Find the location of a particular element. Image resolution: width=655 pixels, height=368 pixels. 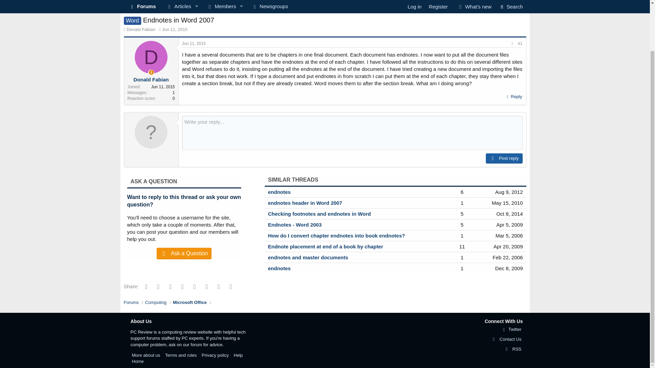

Microsoft Office is located at coordinates (141, 29).